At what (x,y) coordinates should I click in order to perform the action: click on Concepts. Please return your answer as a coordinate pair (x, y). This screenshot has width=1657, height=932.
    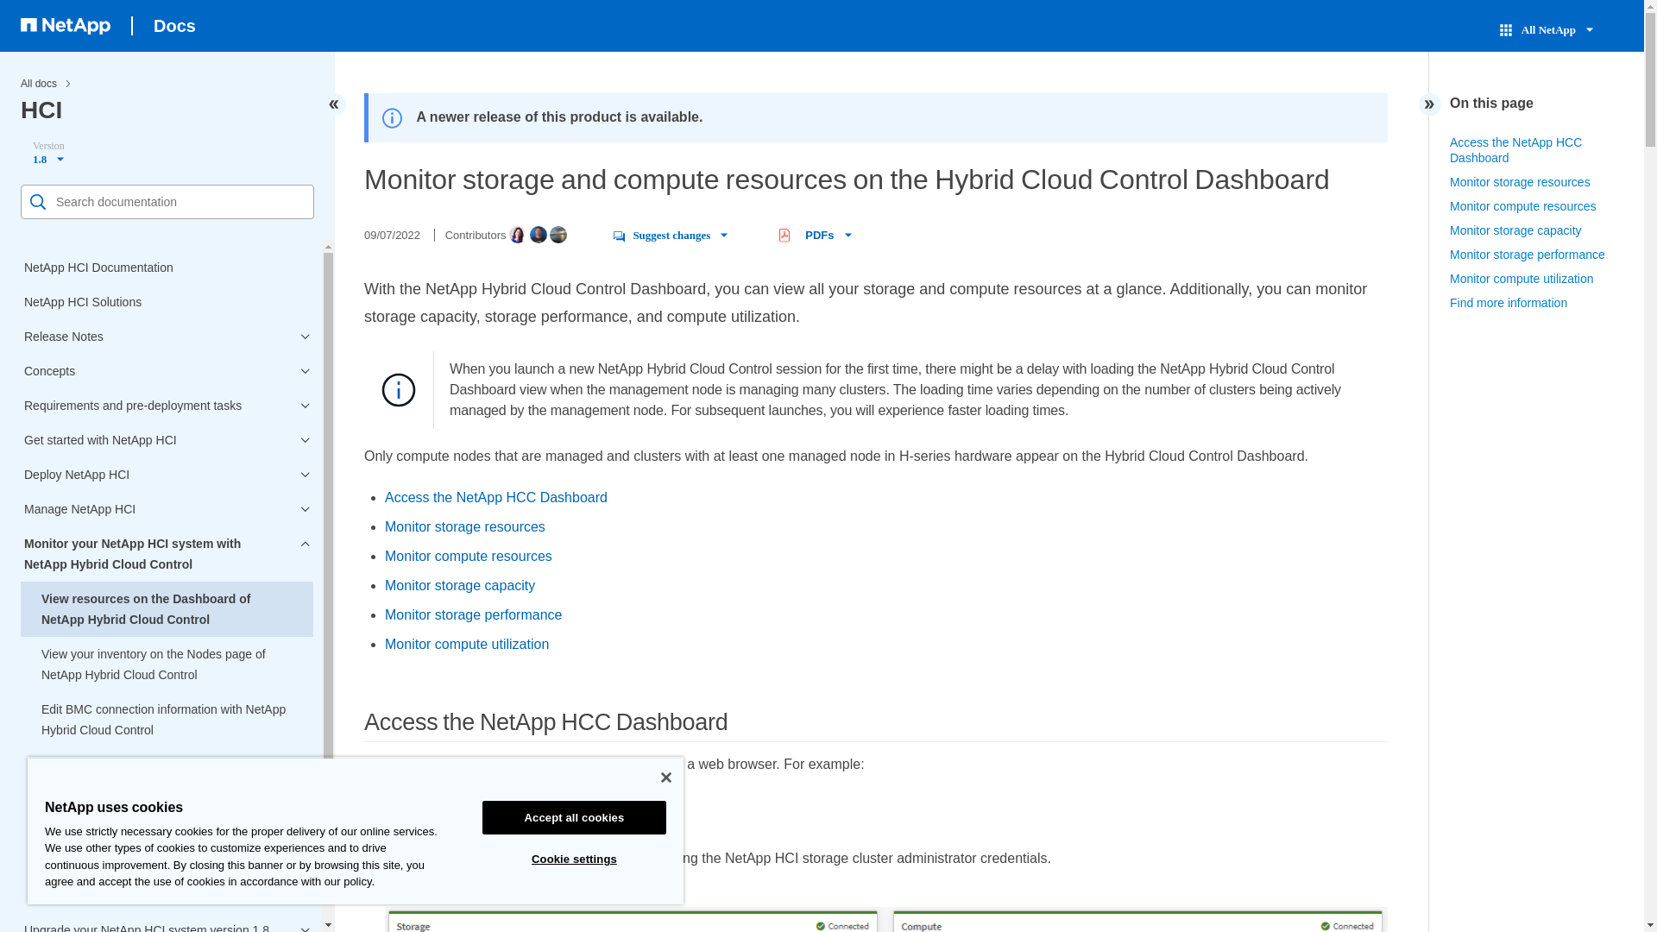
    Looking at the image, I should click on (166, 371).